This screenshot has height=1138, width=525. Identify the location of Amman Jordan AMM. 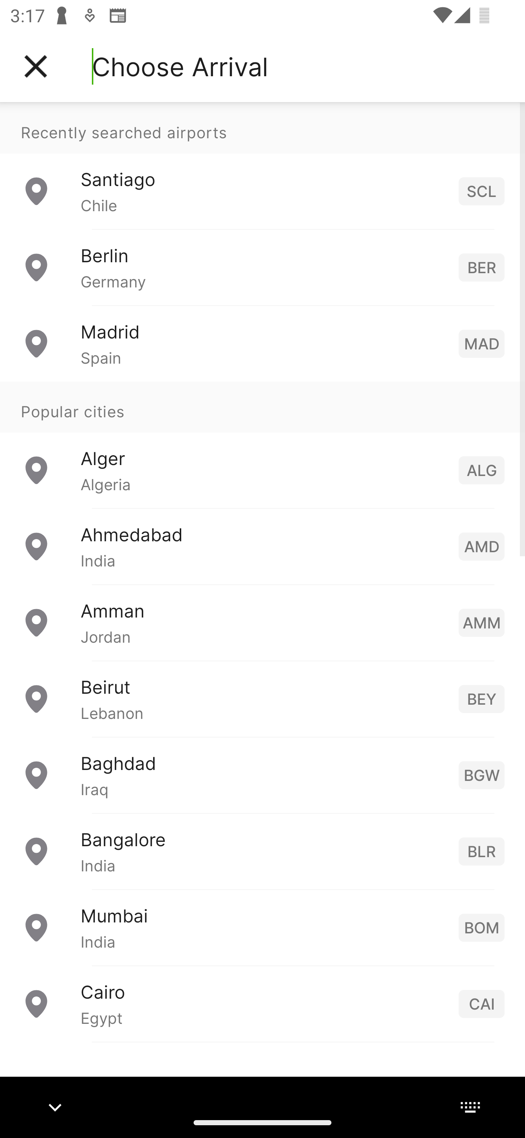
(262, 622).